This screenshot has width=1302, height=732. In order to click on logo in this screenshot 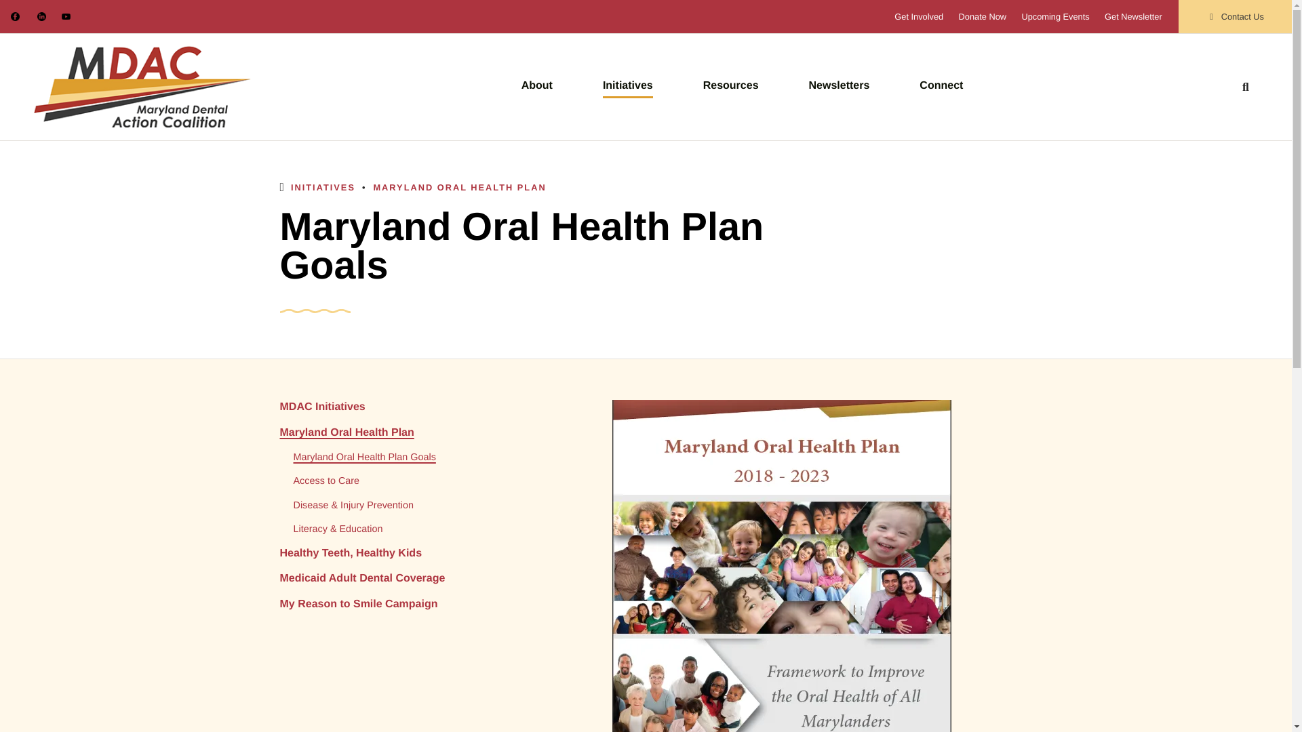, I will do `click(142, 87)`.